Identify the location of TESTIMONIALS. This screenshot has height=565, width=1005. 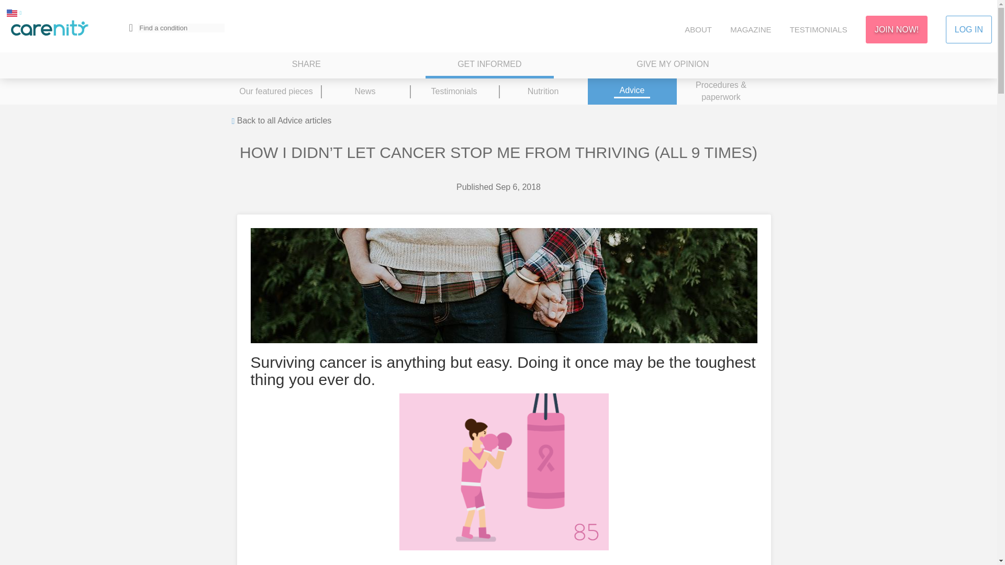
(819, 29).